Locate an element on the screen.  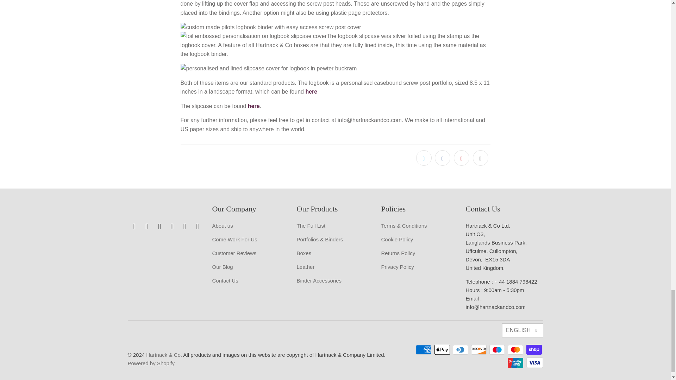
Visa is located at coordinates (534, 363).